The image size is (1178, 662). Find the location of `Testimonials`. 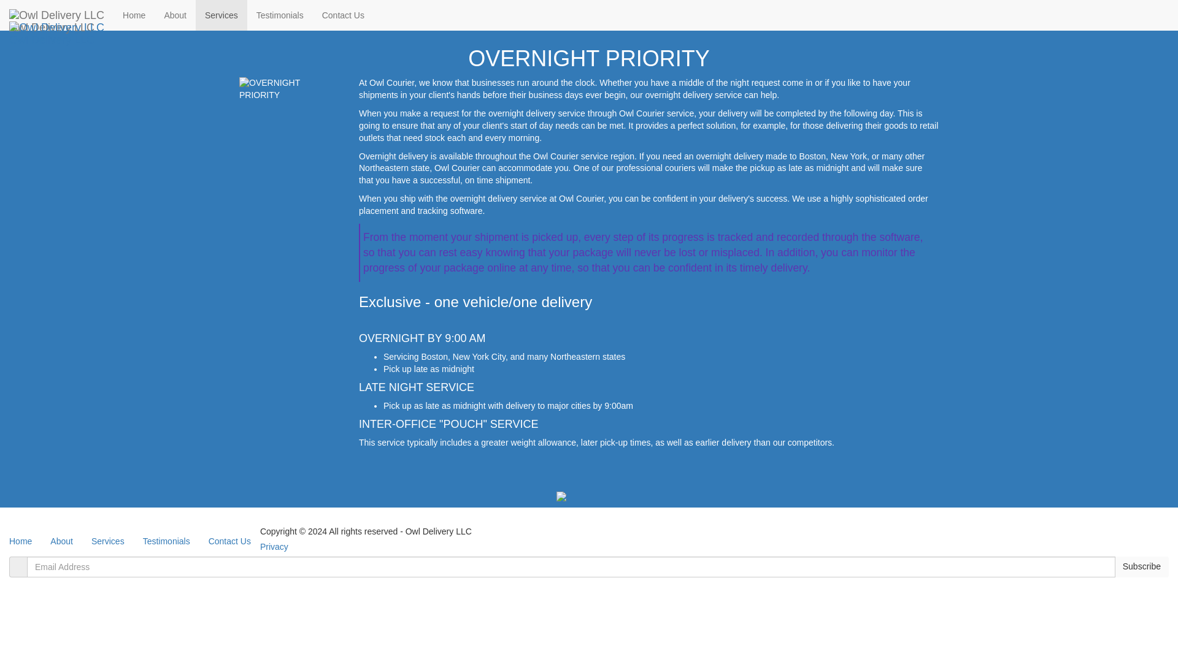

Testimonials is located at coordinates (280, 15).